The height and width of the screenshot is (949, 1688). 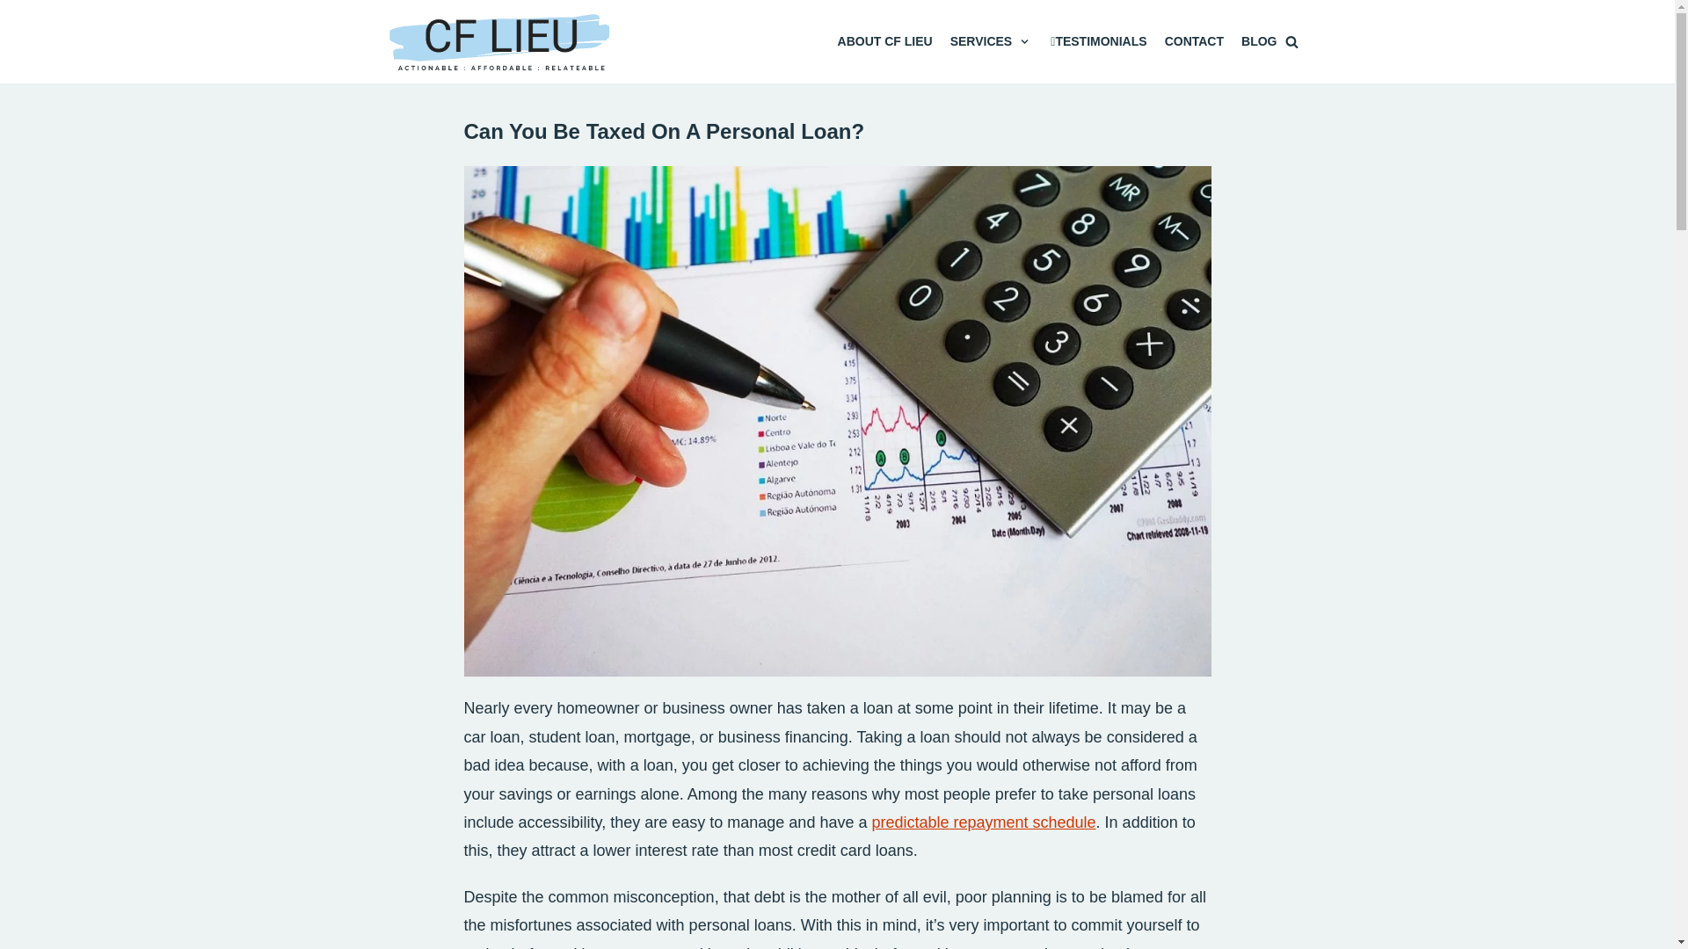 I want to click on predictable repayment schedule, so click(x=983, y=822).